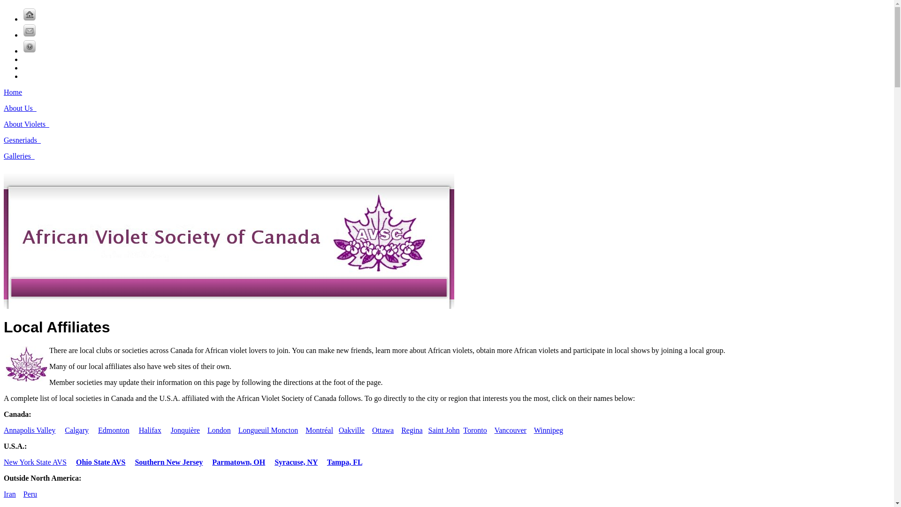 The image size is (901, 507). I want to click on Longueuil Moncton, so click(268, 430).